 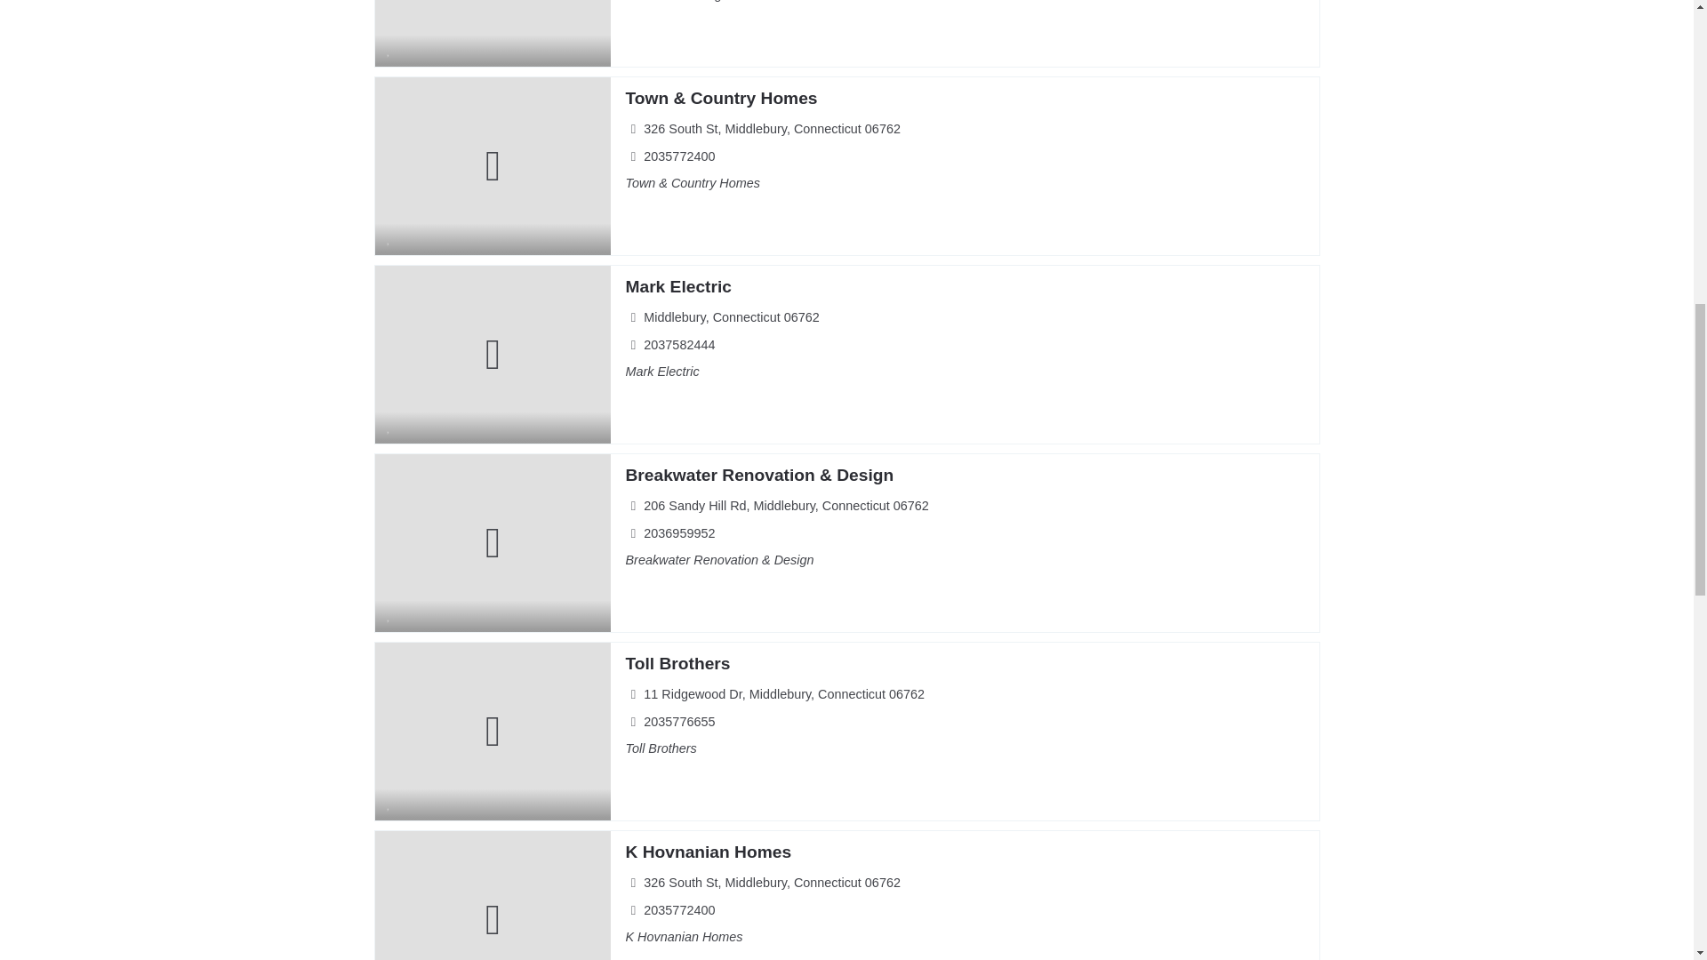 I want to click on Toll Brothers, so click(x=677, y=663).